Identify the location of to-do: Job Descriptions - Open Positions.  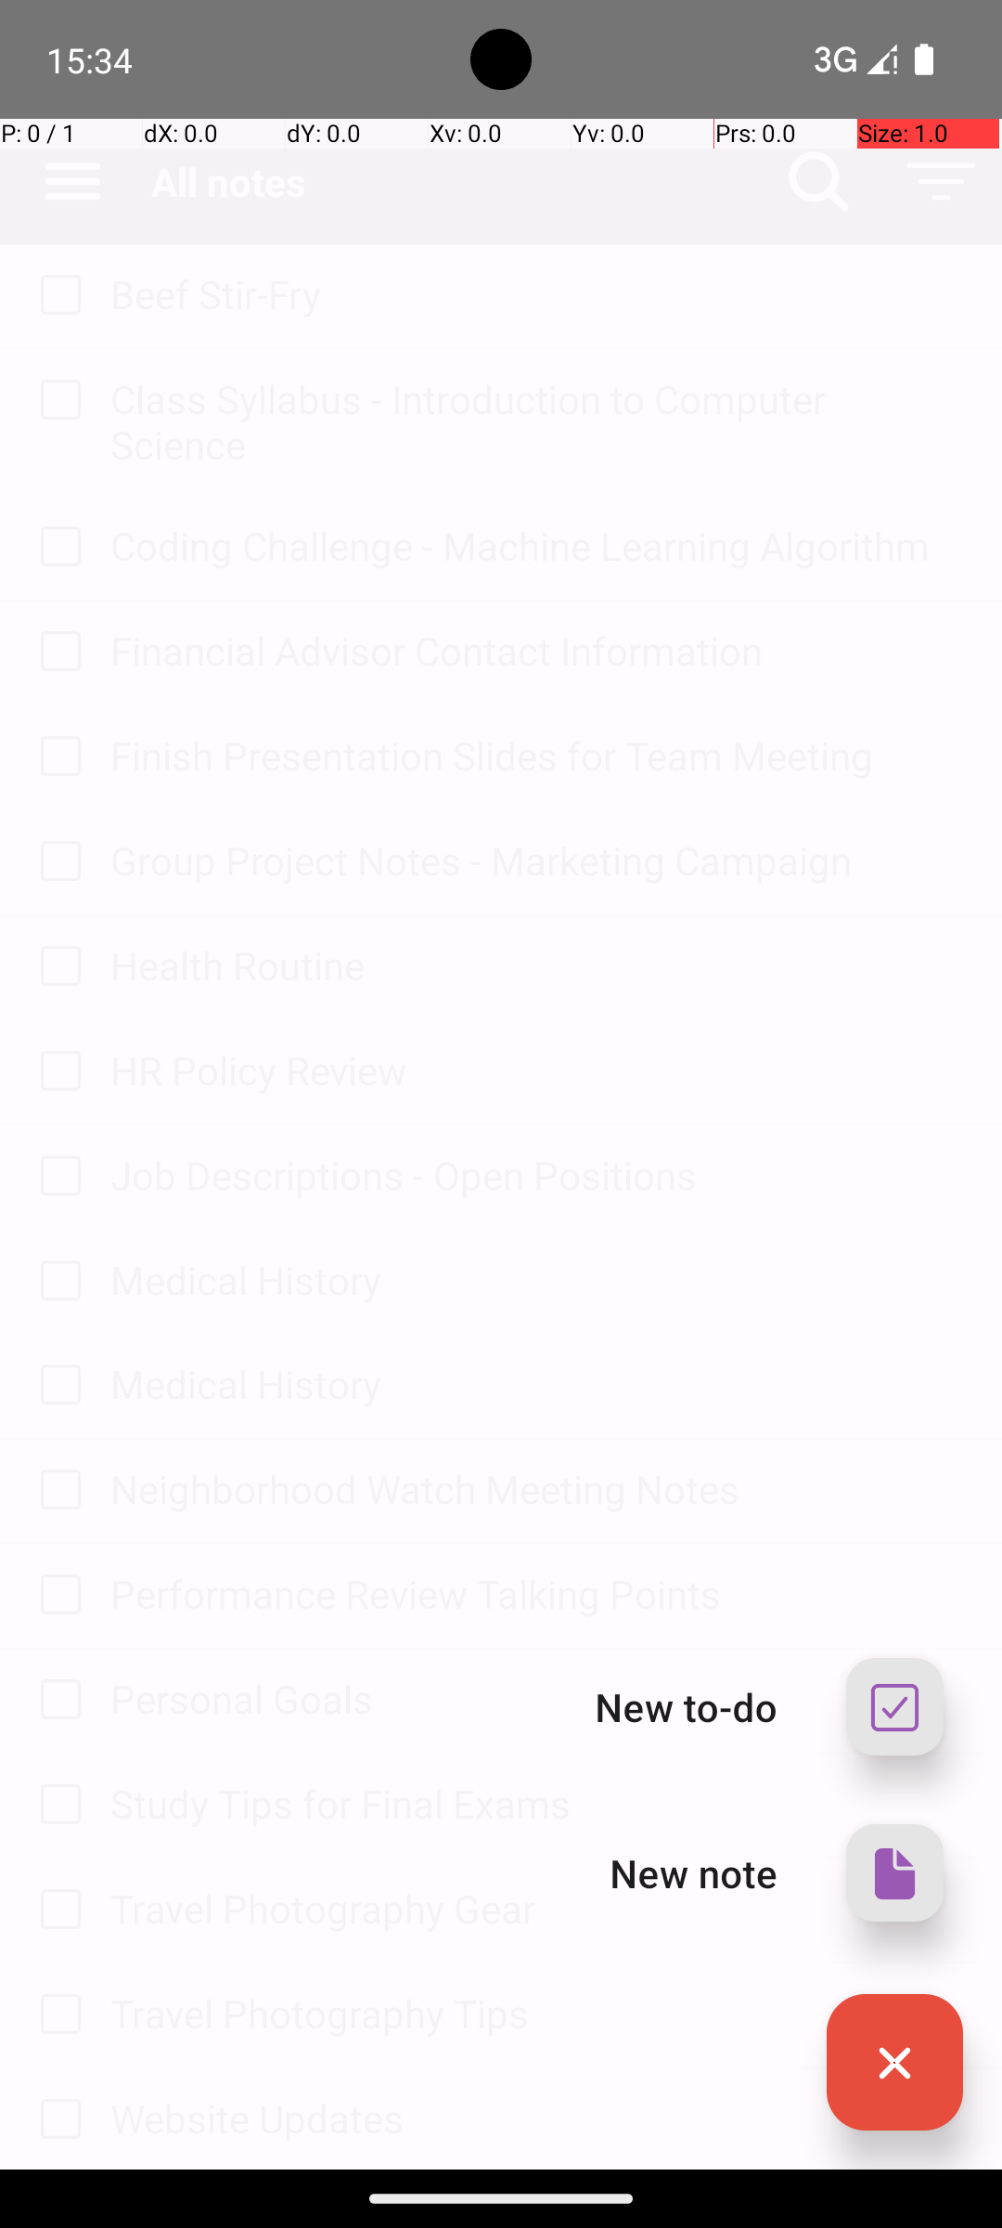
(56, 1177).